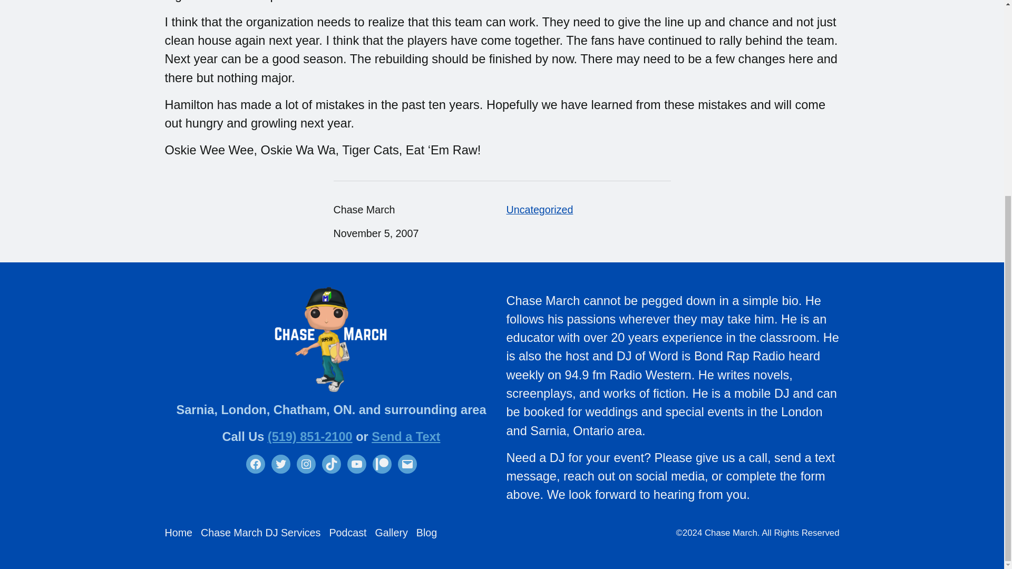  I want to click on TikTok, so click(331, 464).